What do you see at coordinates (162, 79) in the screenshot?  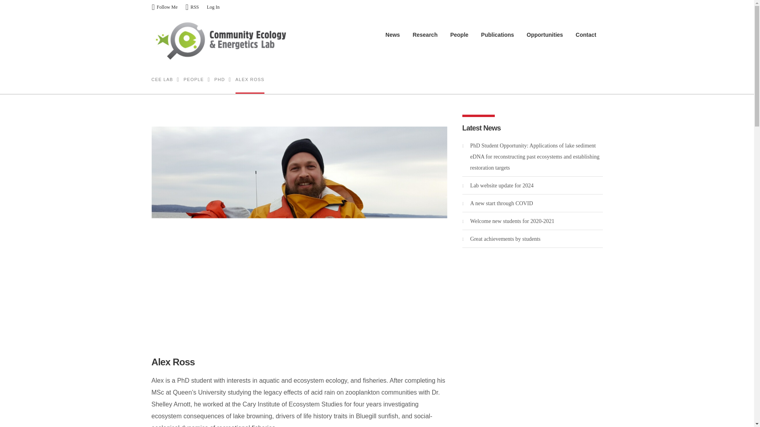 I see `Go to CEE LAB.` at bounding box center [162, 79].